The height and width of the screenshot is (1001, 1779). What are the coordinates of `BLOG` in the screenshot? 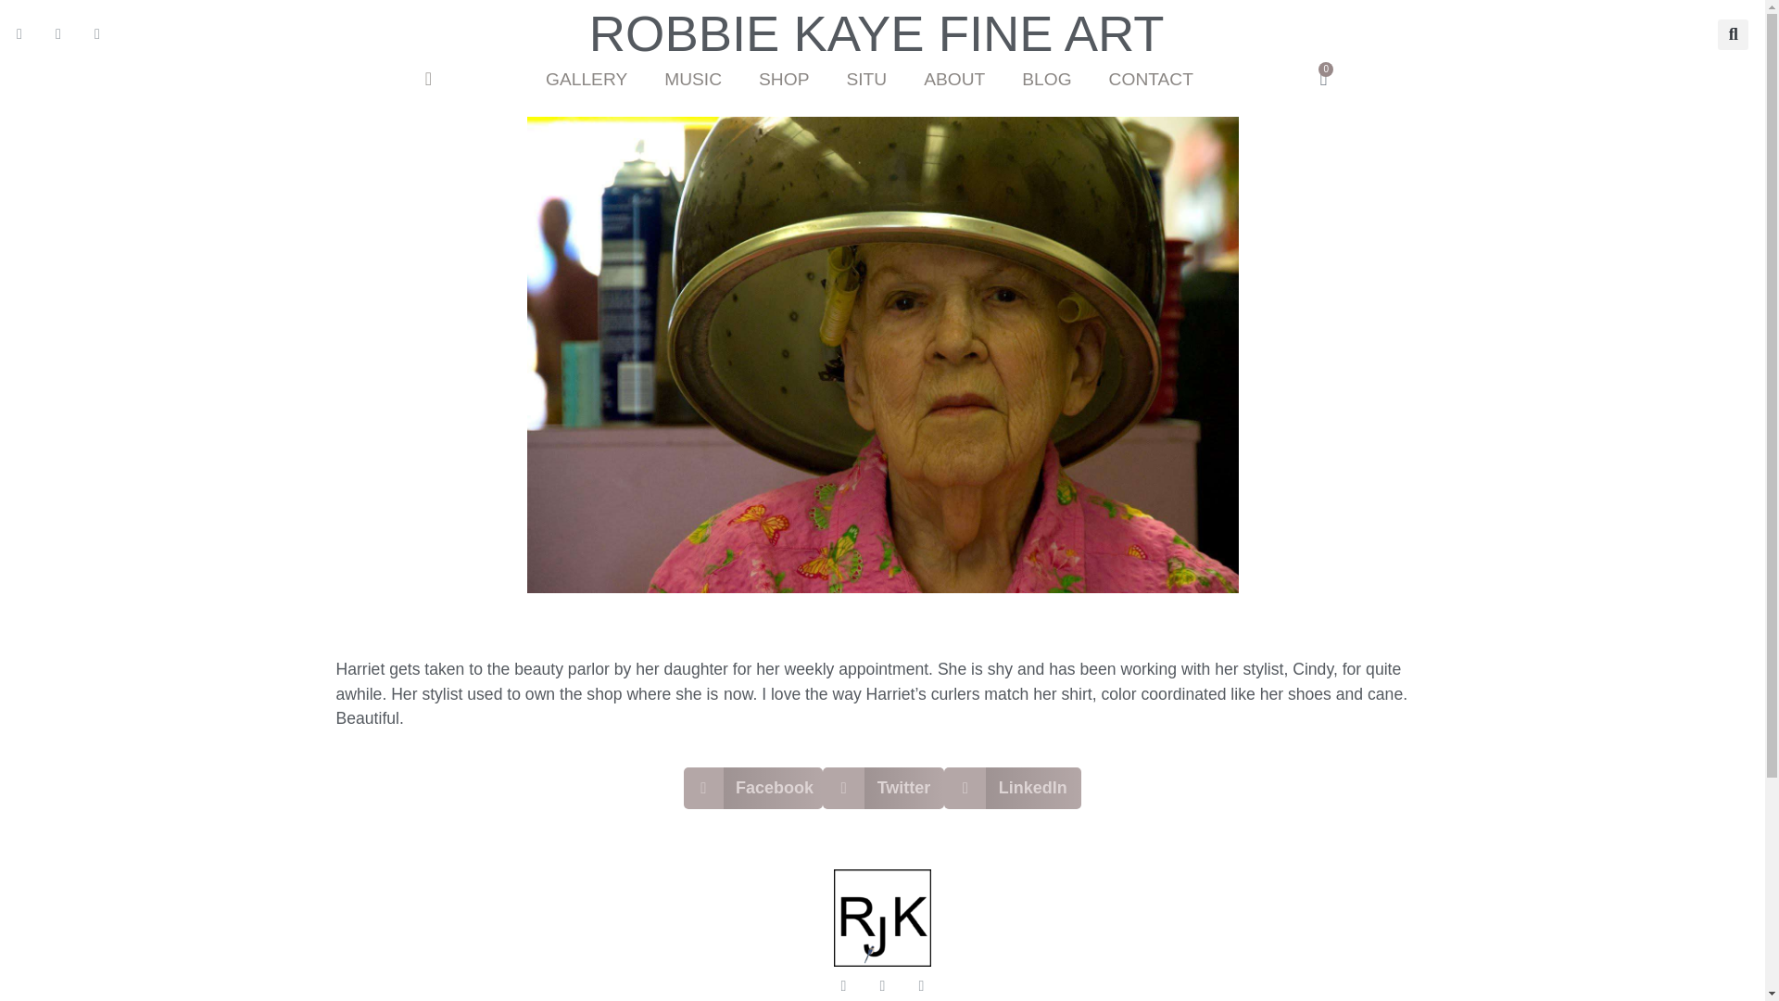 It's located at (1045, 80).